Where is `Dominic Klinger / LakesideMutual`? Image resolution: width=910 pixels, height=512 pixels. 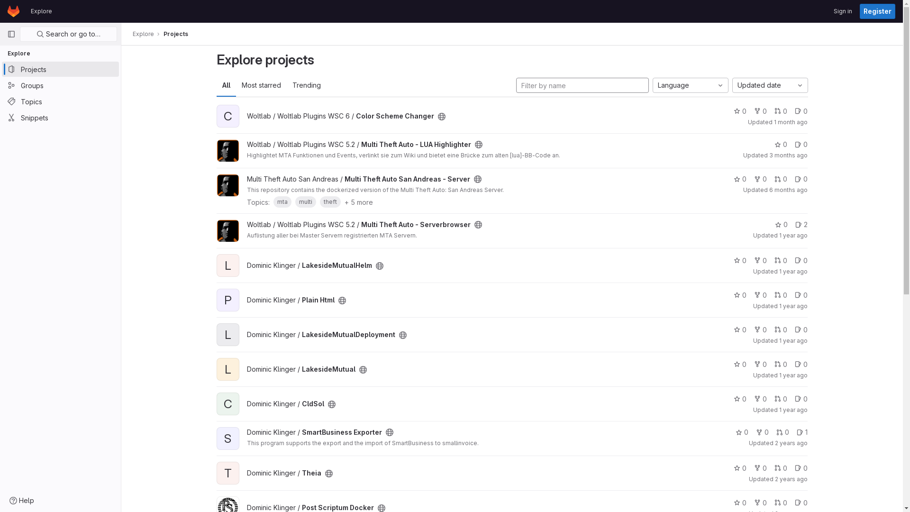 Dominic Klinger / LakesideMutual is located at coordinates (300, 369).